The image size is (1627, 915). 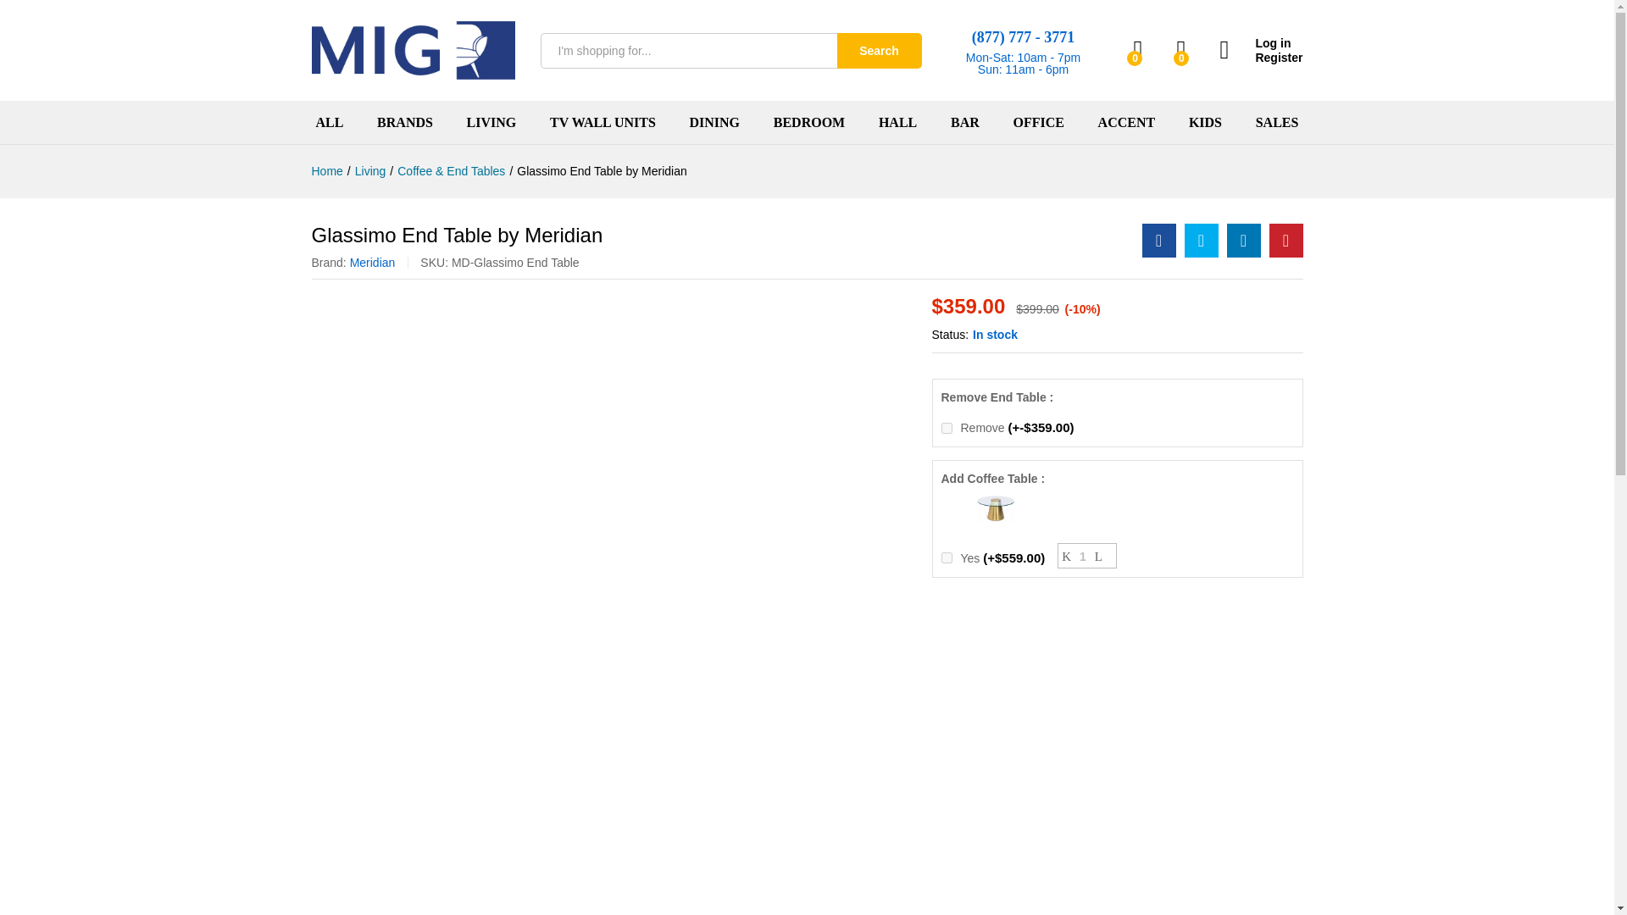 What do you see at coordinates (329, 123) in the screenshot?
I see `ALL` at bounding box center [329, 123].